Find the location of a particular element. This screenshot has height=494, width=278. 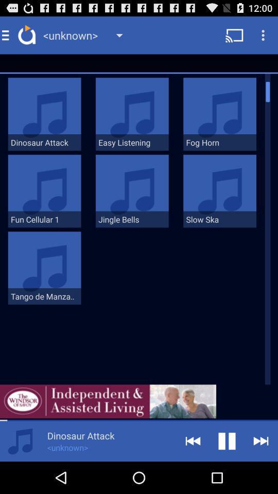

independent 7 assisted living is located at coordinates (108, 401).